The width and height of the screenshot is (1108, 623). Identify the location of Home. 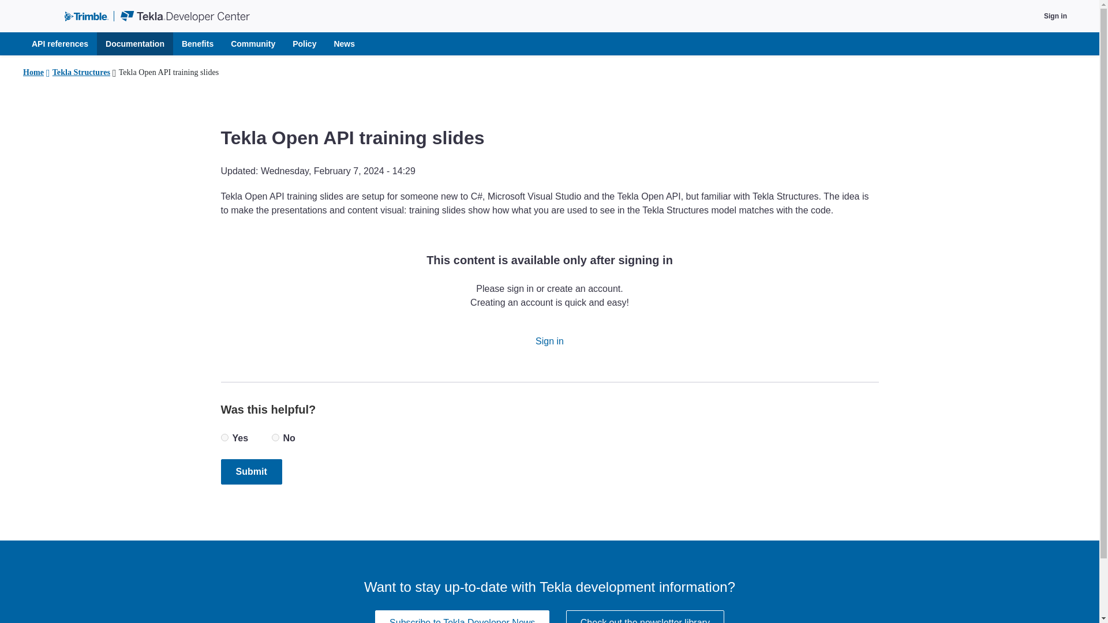
(33, 73).